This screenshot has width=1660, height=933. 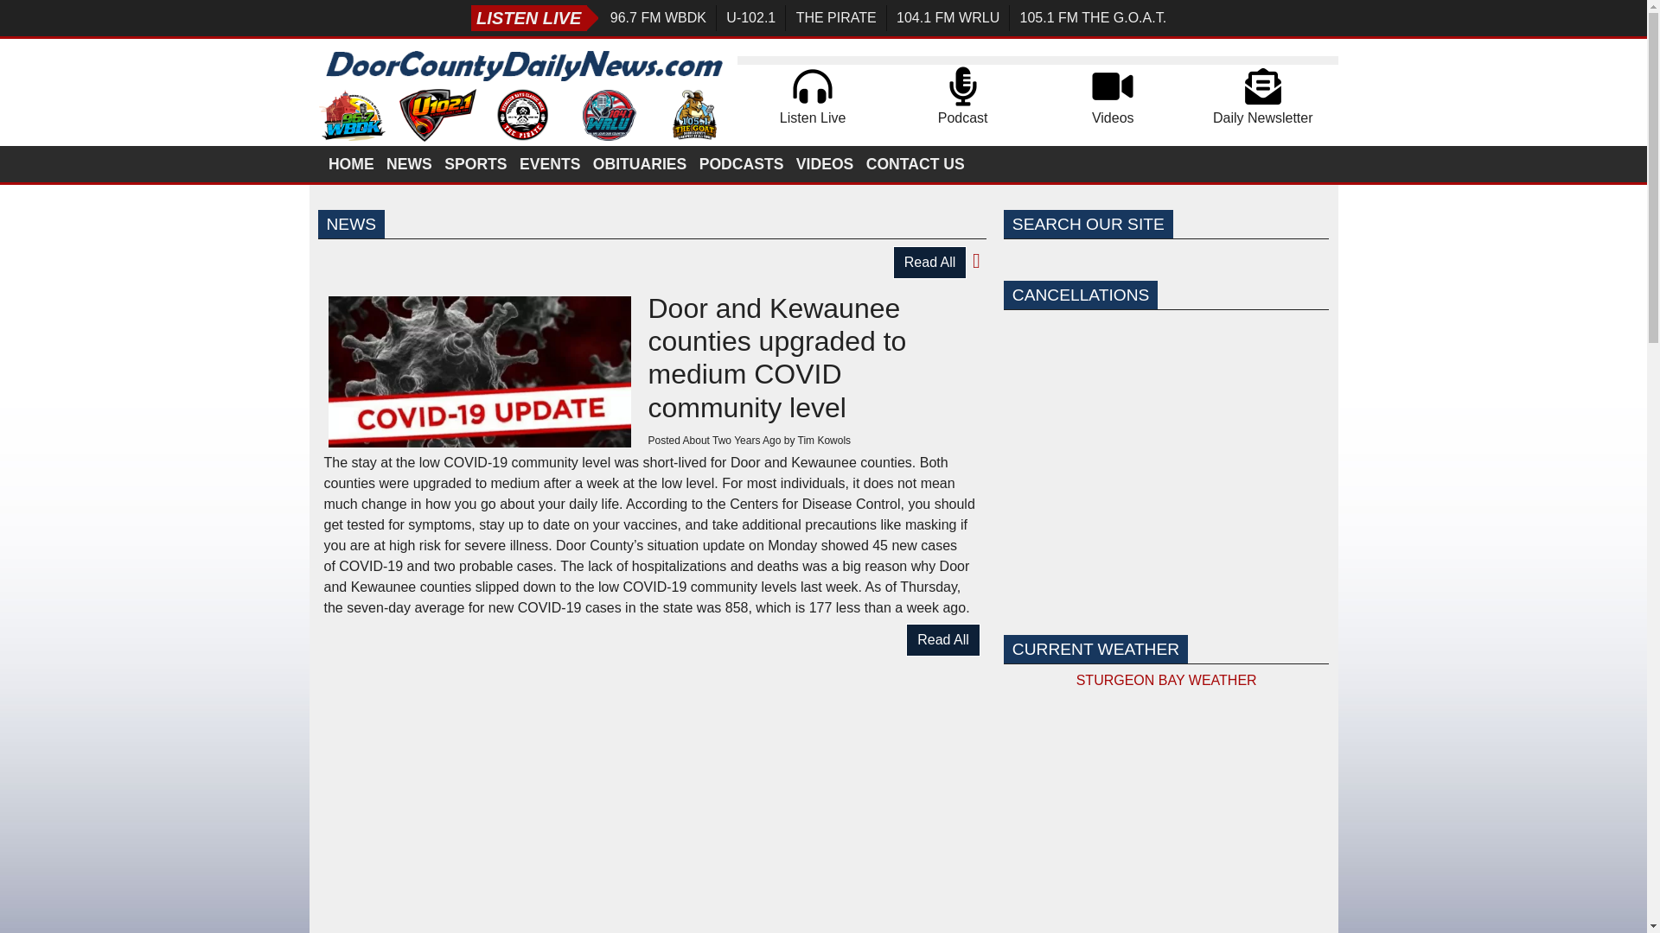 What do you see at coordinates (410, 163) in the screenshot?
I see `NEWS` at bounding box center [410, 163].